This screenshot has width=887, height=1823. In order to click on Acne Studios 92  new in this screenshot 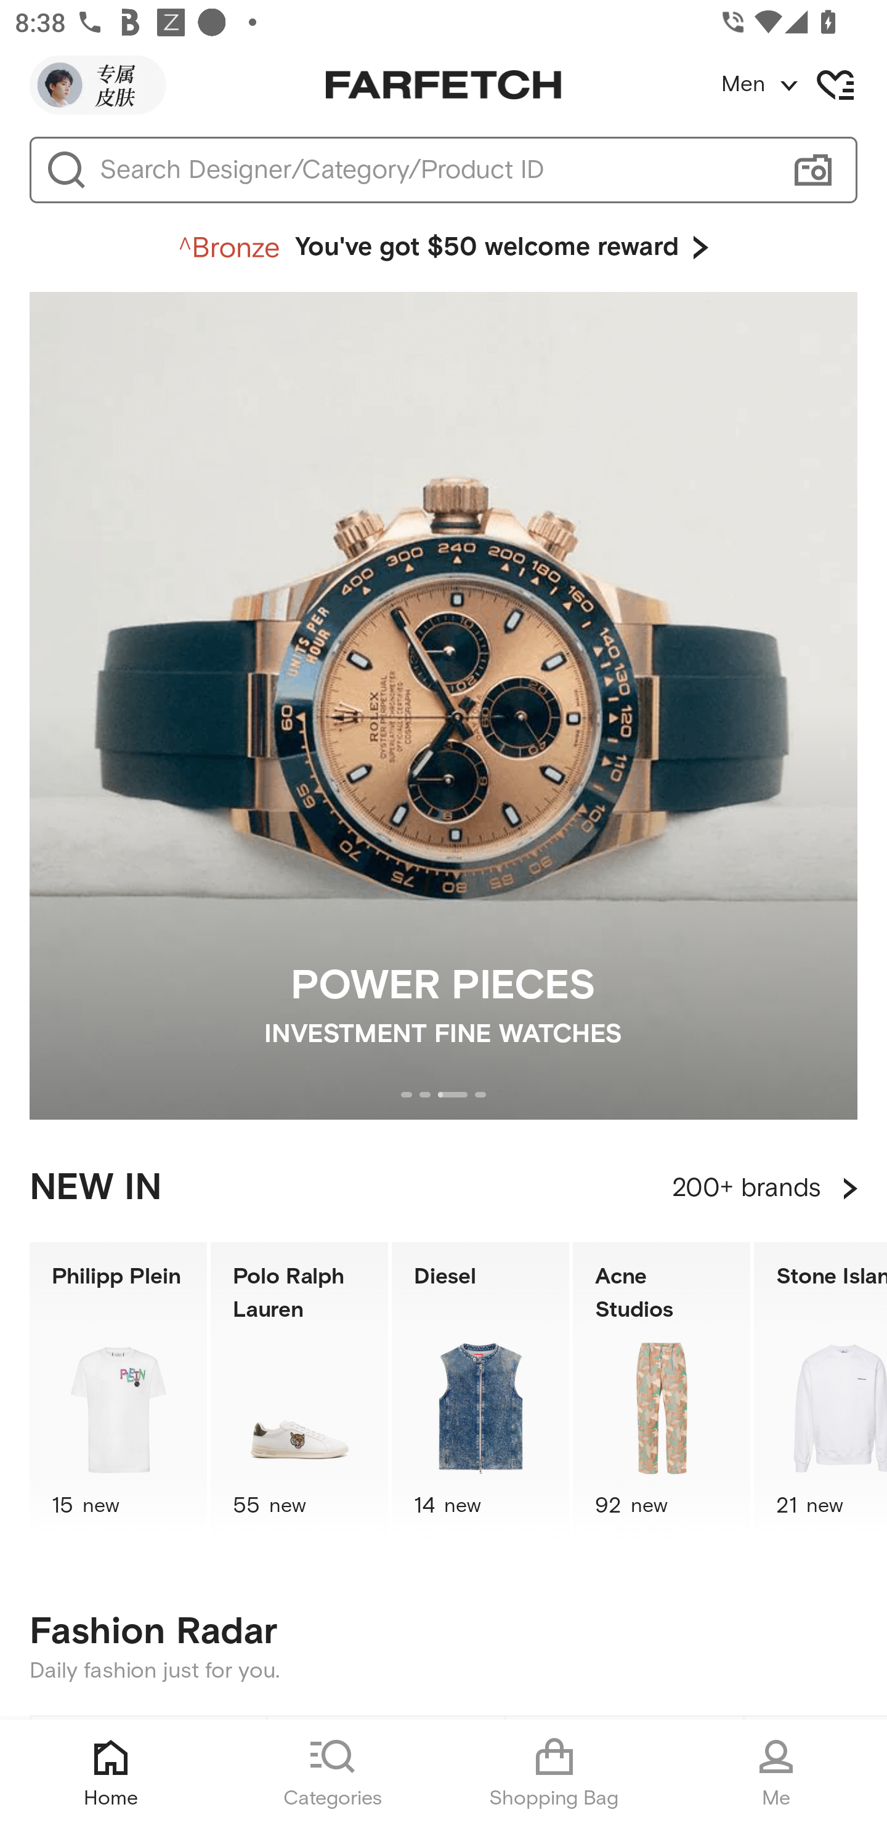, I will do `click(662, 1392)`.